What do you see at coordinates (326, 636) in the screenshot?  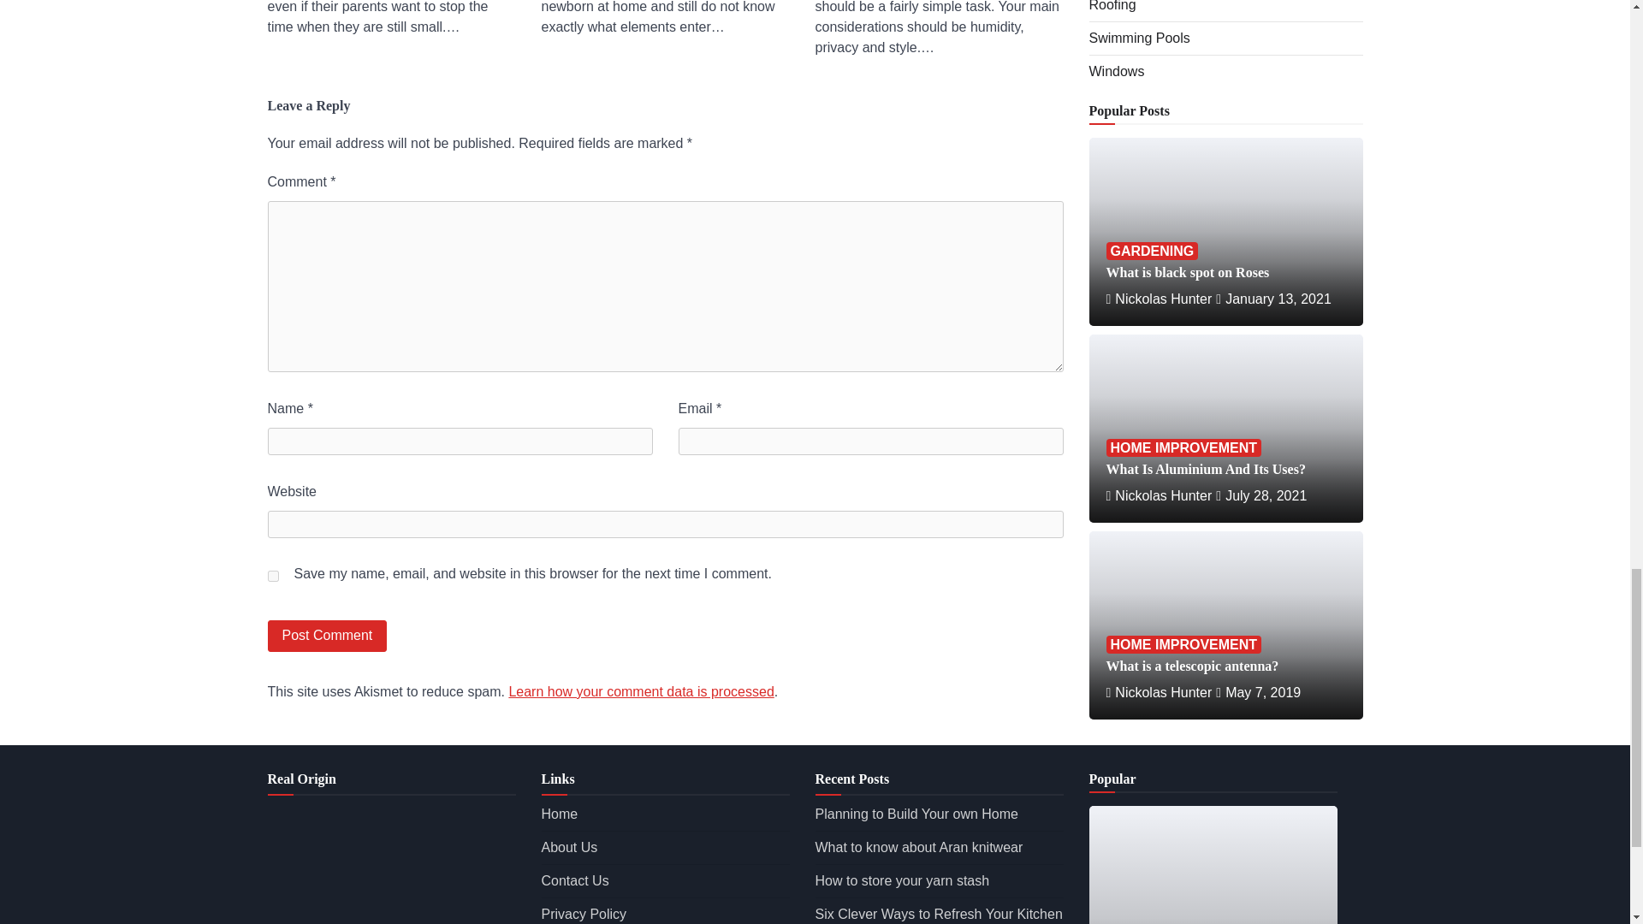 I see `Post Comment` at bounding box center [326, 636].